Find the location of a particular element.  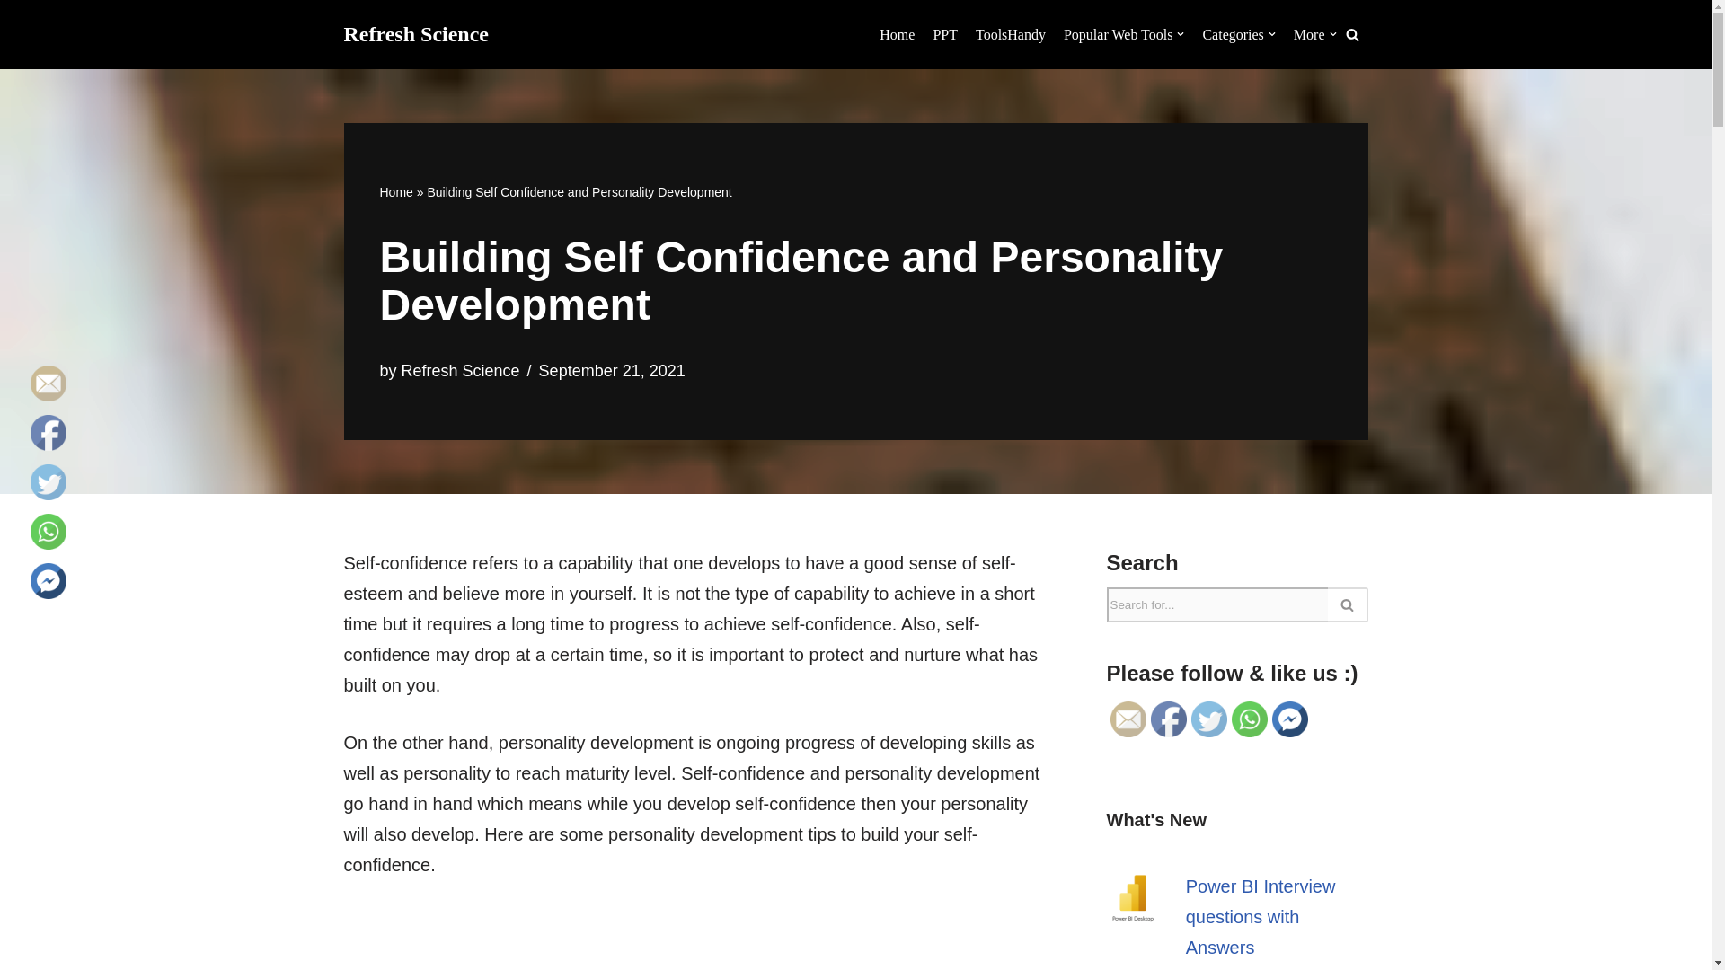

Refresh Science is located at coordinates (415, 34).